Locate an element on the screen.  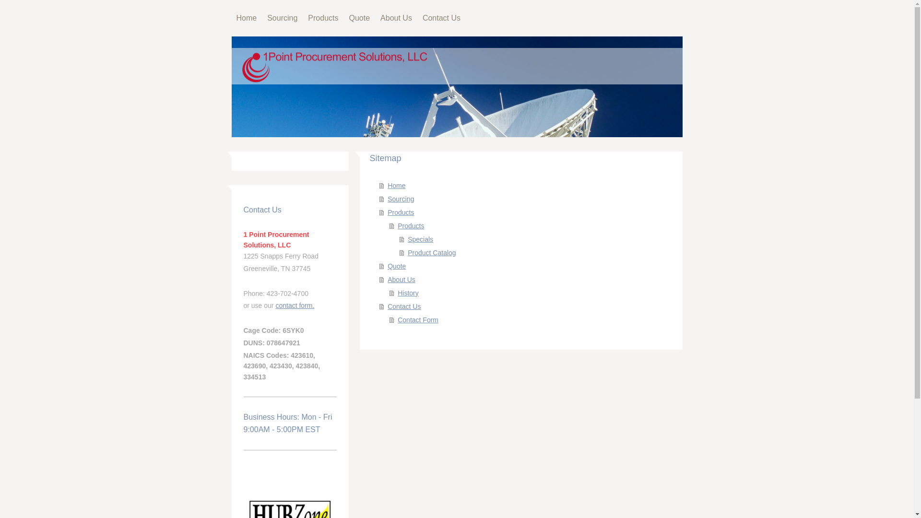
Home is located at coordinates (247, 18).